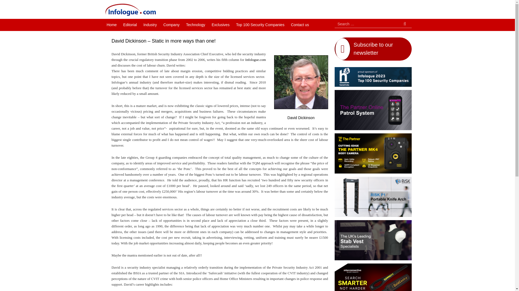 This screenshot has width=519, height=291. What do you see at coordinates (300, 25) in the screenshot?
I see `Contact us` at bounding box center [300, 25].